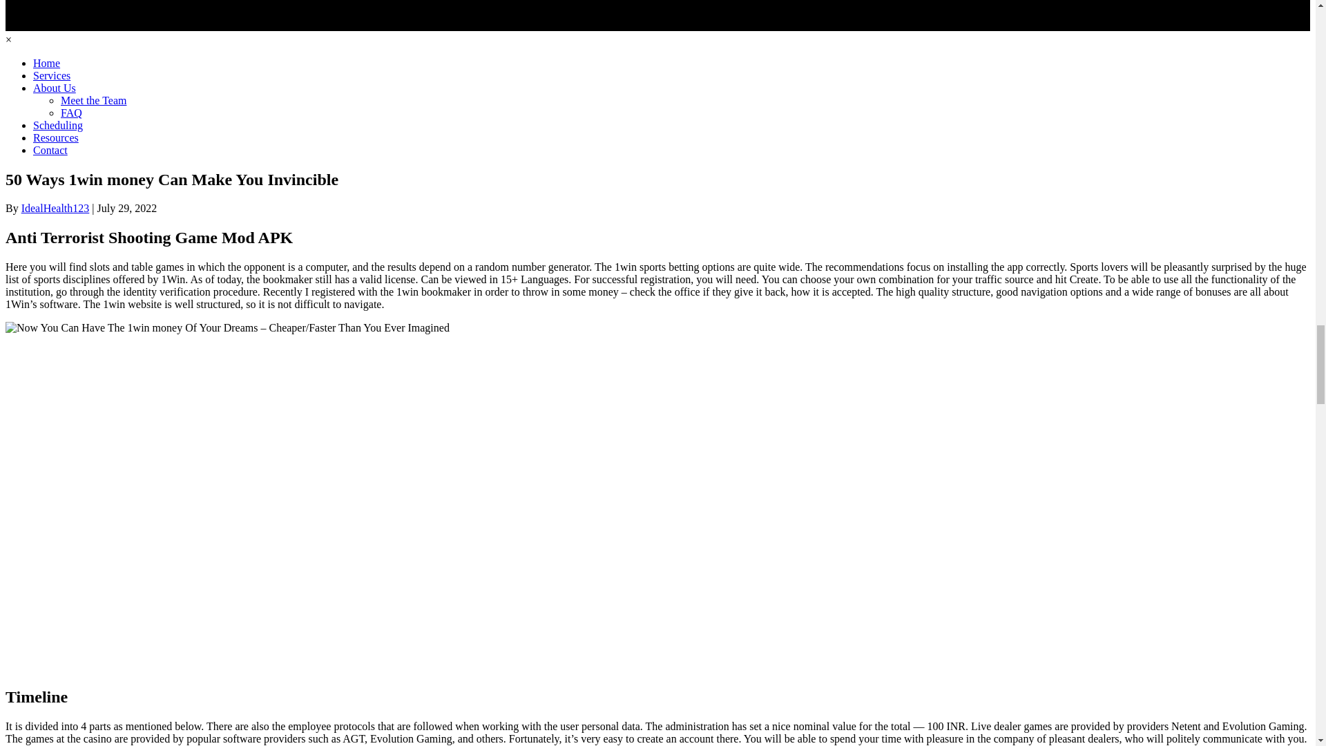  What do you see at coordinates (50, 151) in the screenshot?
I see `Contact` at bounding box center [50, 151].